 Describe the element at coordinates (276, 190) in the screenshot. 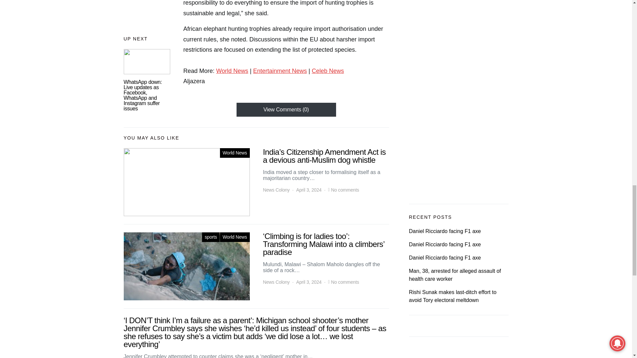

I see `View all posts by News Colony` at that location.